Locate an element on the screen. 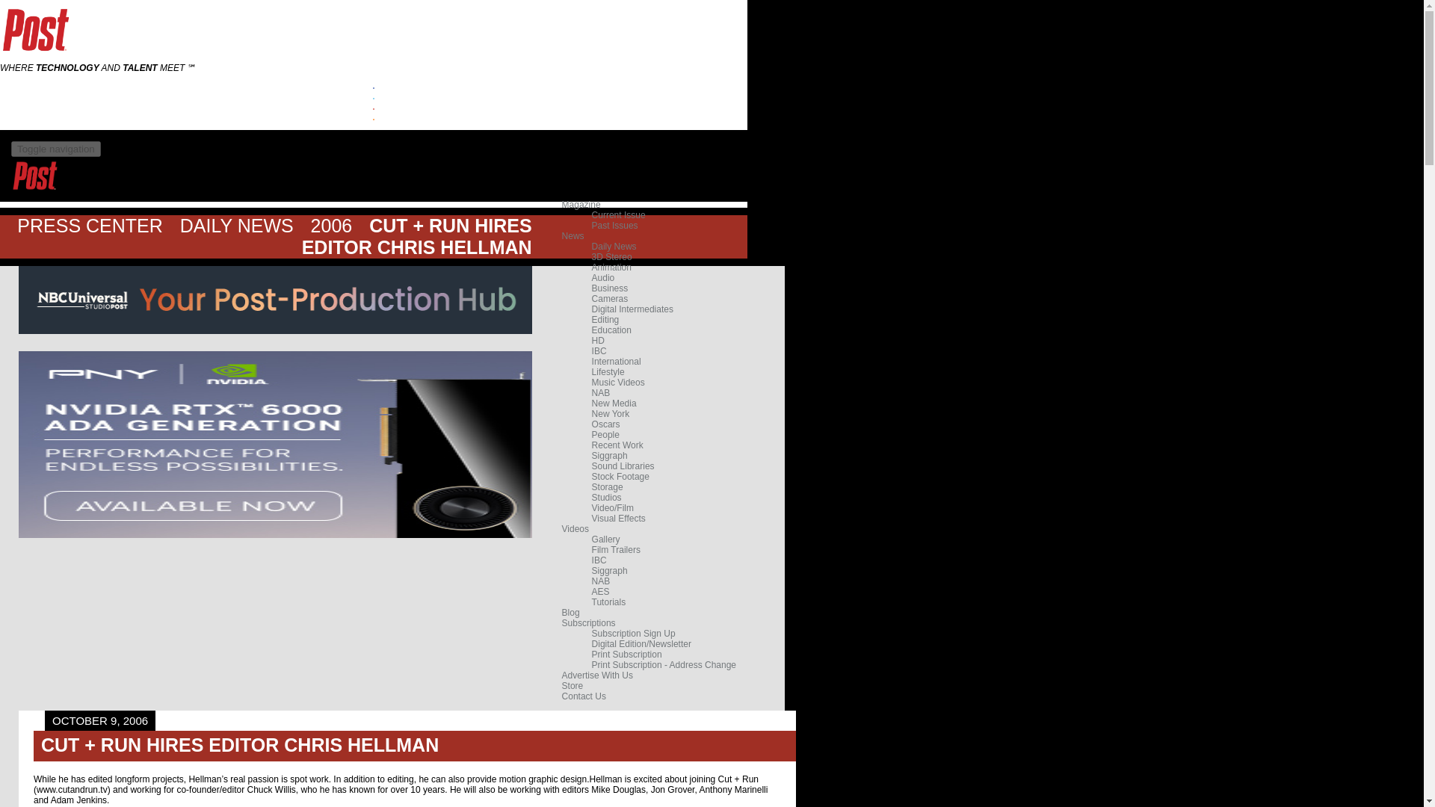 The image size is (1435, 807). International is located at coordinates (616, 362).